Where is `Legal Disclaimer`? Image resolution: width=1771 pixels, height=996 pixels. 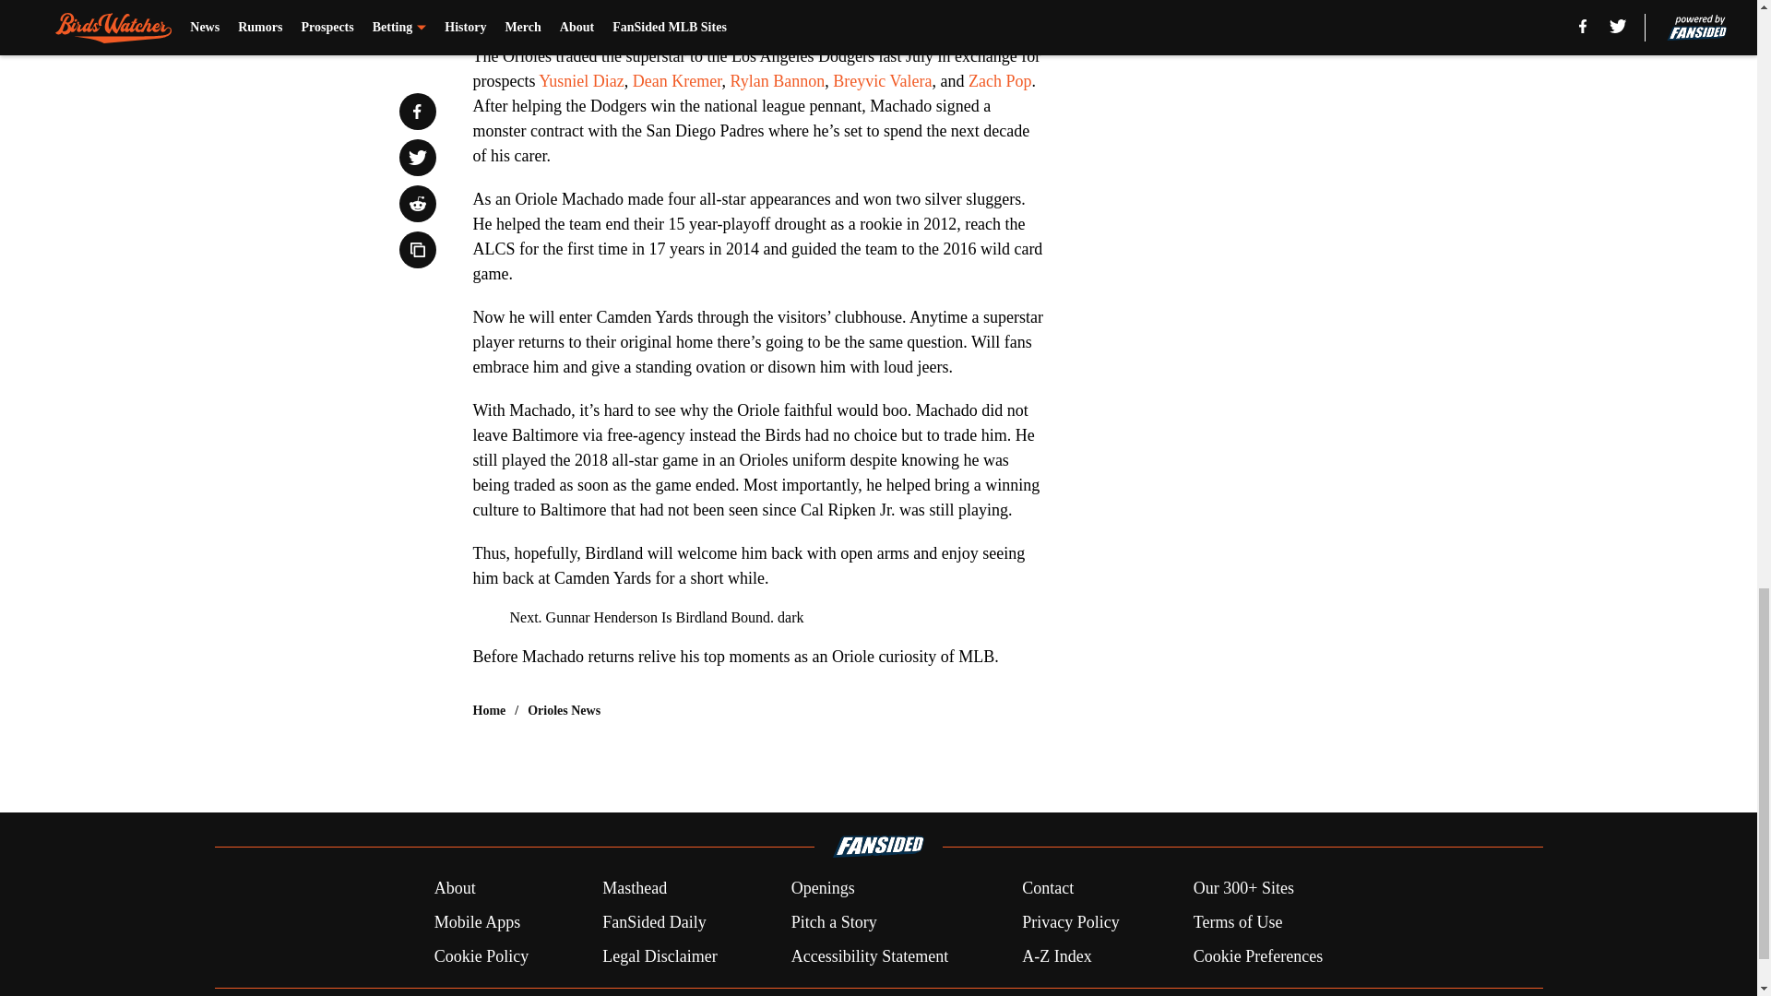 Legal Disclaimer is located at coordinates (659, 955).